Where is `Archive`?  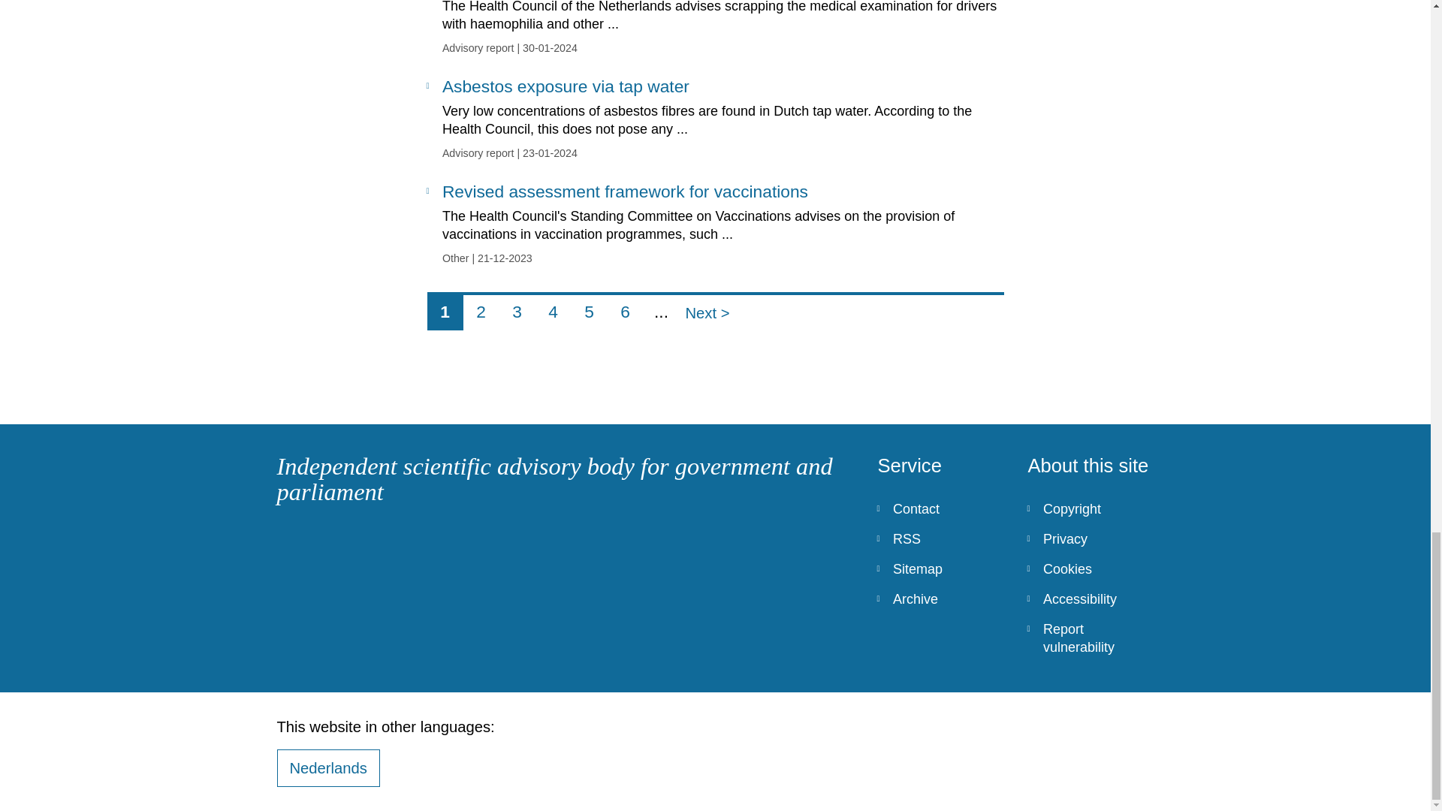 Archive is located at coordinates (940, 568).